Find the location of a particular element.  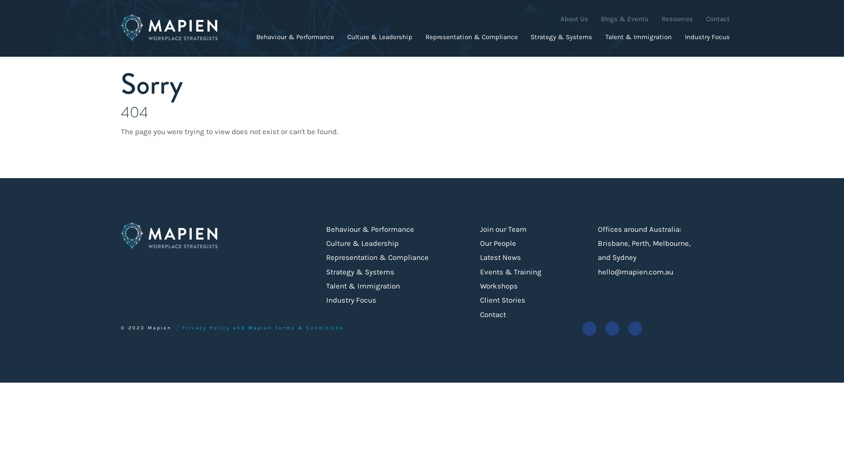

Talent & Immigration is located at coordinates (638, 37).